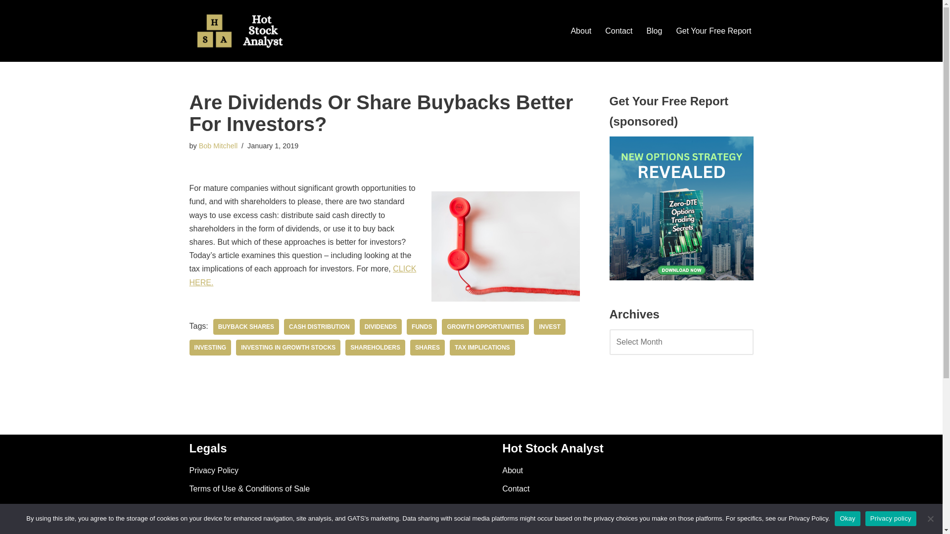 This screenshot has height=534, width=950. What do you see at coordinates (549, 326) in the screenshot?
I see `INVEST` at bounding box center [549, 326].